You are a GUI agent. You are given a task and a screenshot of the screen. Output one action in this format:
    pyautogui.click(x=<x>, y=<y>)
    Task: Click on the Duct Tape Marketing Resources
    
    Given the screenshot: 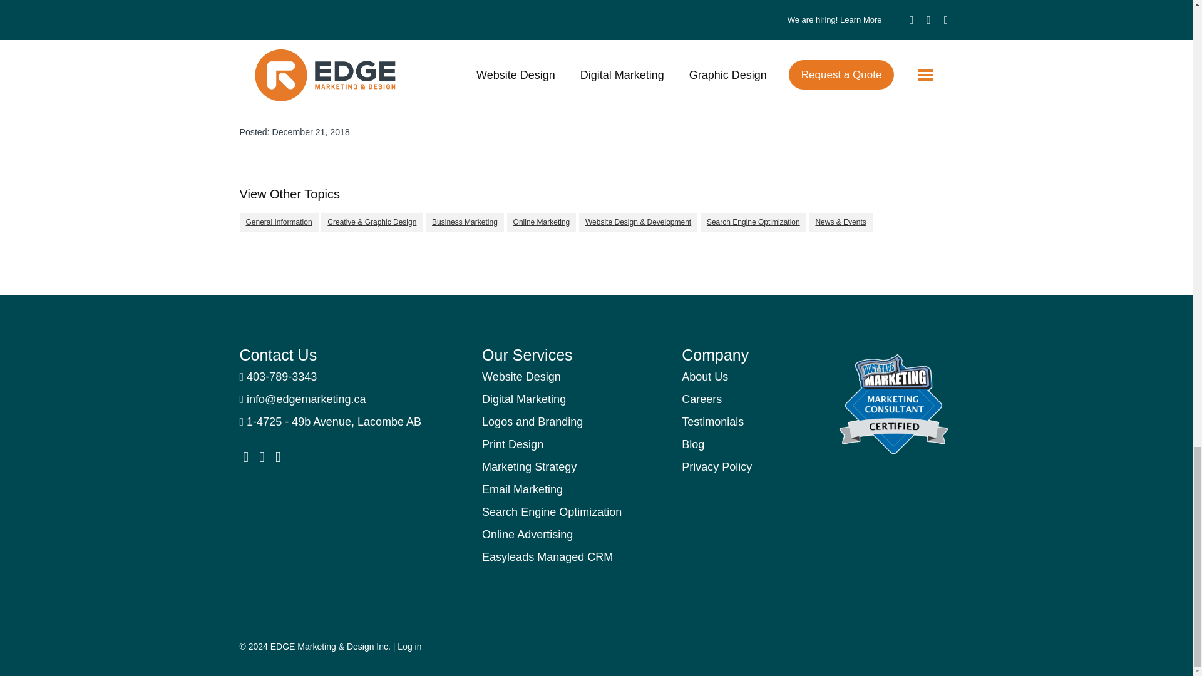 What is the action you would take?
    pyautogui.click(x=893, y=404)
    